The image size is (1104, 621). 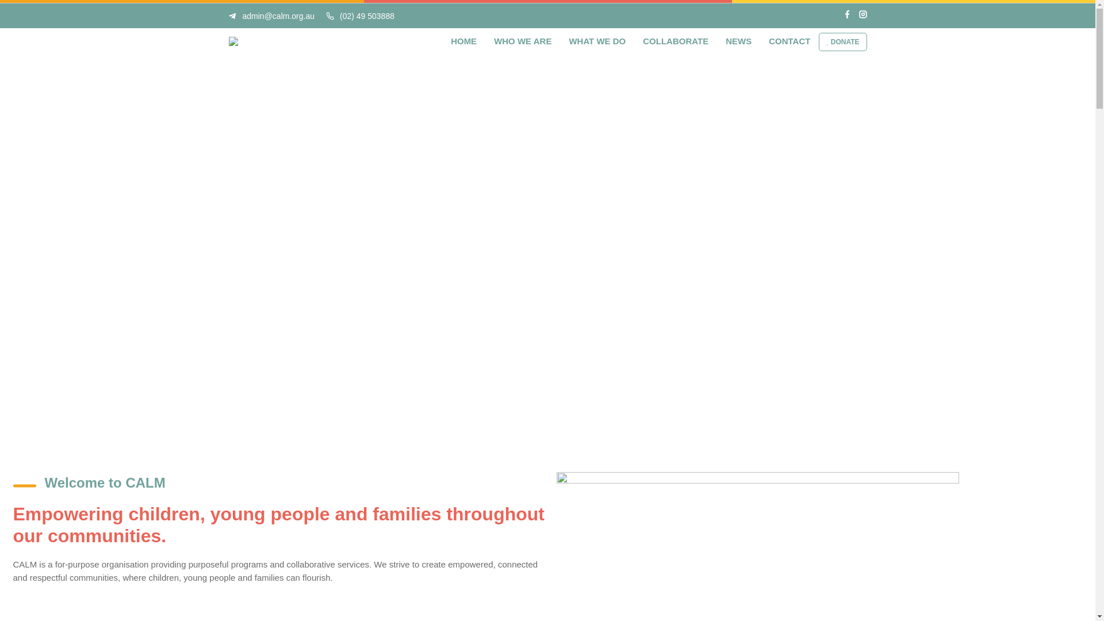 I want to click on WHAT WE DO, so click(x=597, y=41).